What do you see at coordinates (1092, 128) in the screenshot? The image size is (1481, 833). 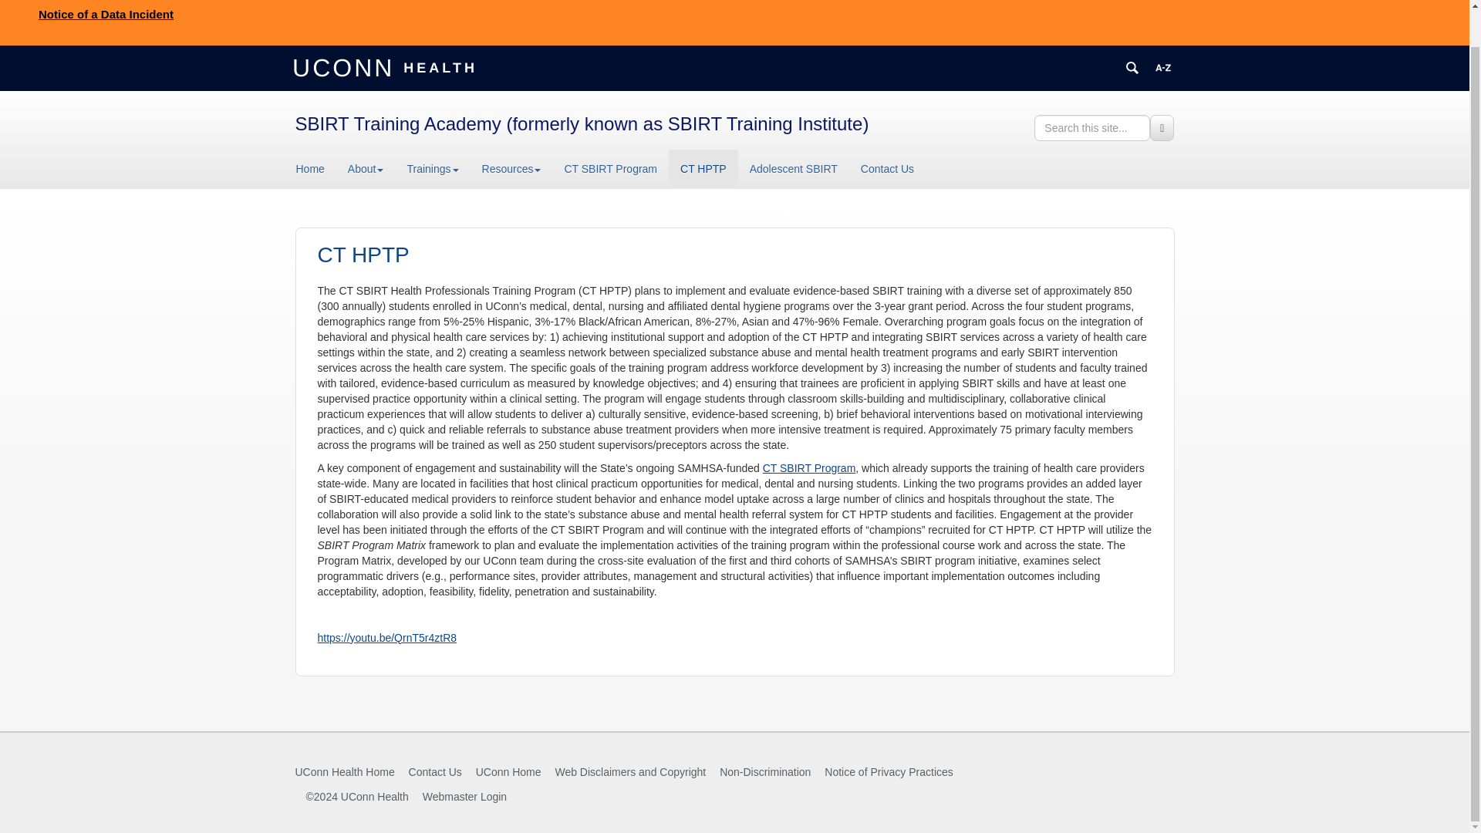 I see `Search this site... ` at bounding box center [1092, 128].